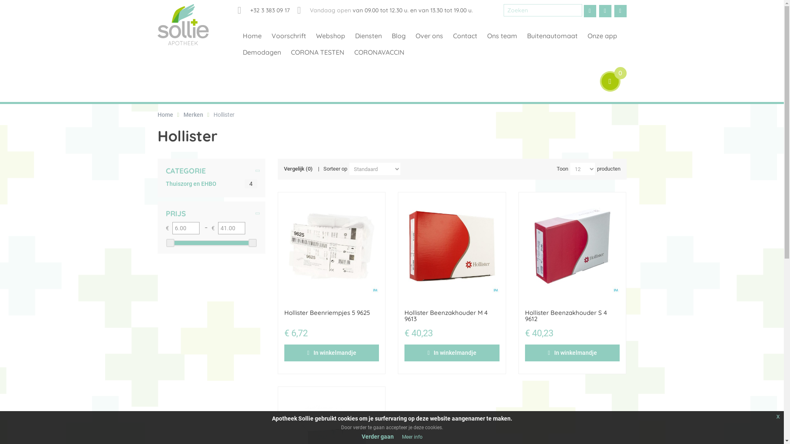 The width and height of the screenshot is (790, 444). Describe the element at coordinates (399, 36) in the screenshot. I see `Blog` at that location.